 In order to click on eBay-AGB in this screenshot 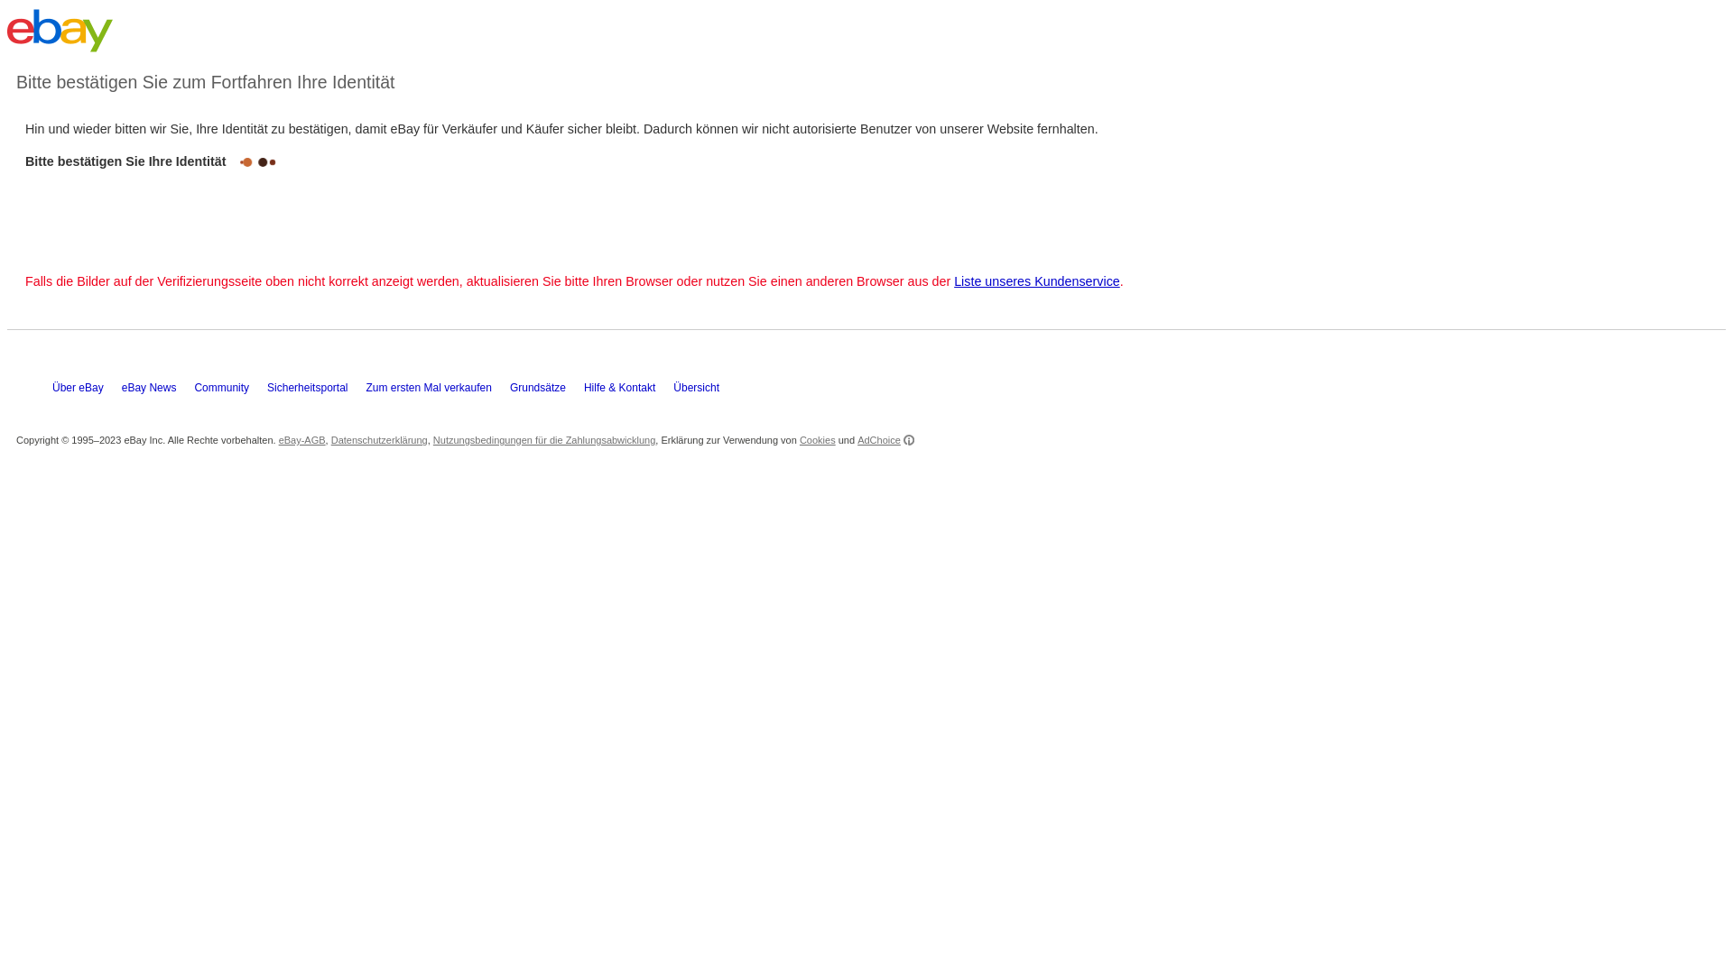, I will do `click(302, 367)`.